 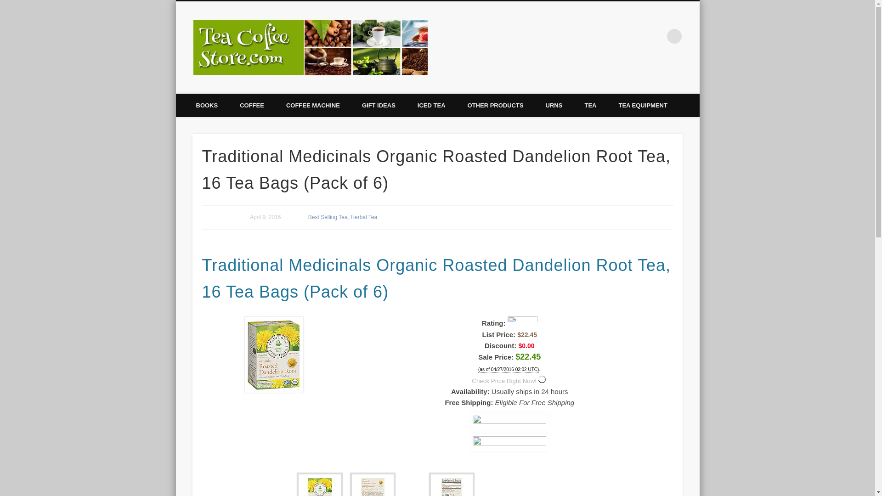 What do you see at coordinates (554, 105) in the screenshot?
I see `URNS` at bounding box center [554, 105].